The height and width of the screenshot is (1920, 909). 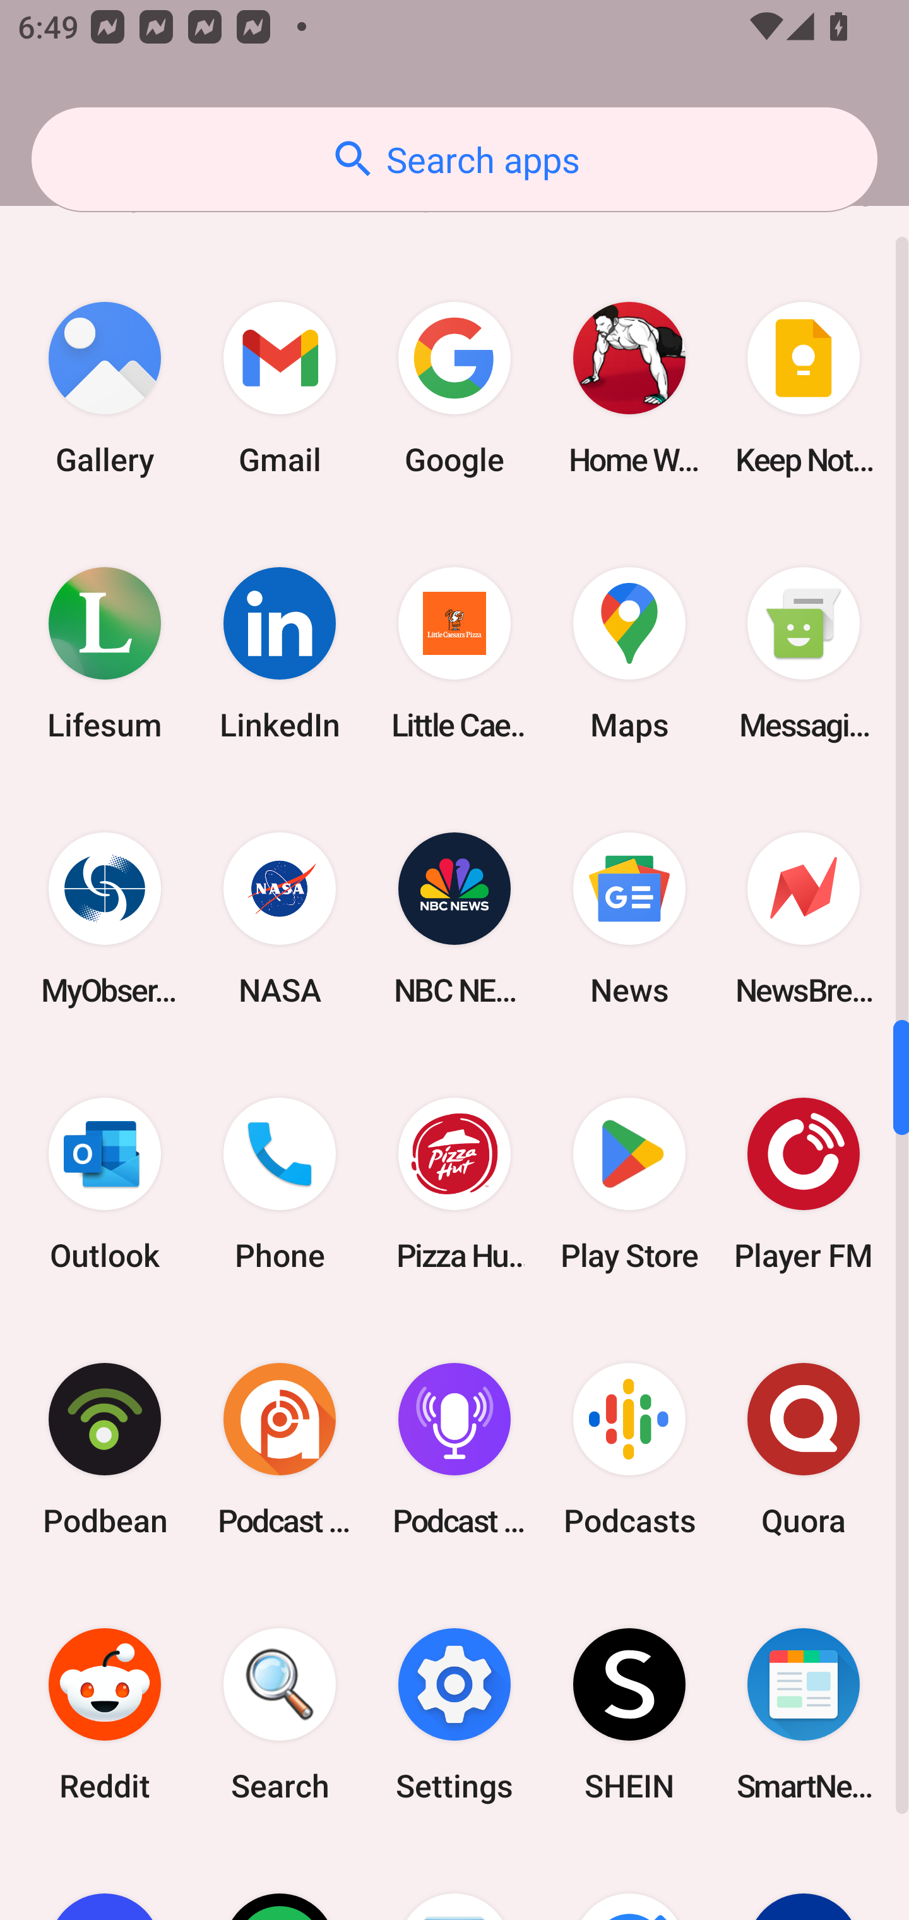 What do you see at coordinates (629, 920) in the screenshot?
I see `News` at bounding box center [629, 920].